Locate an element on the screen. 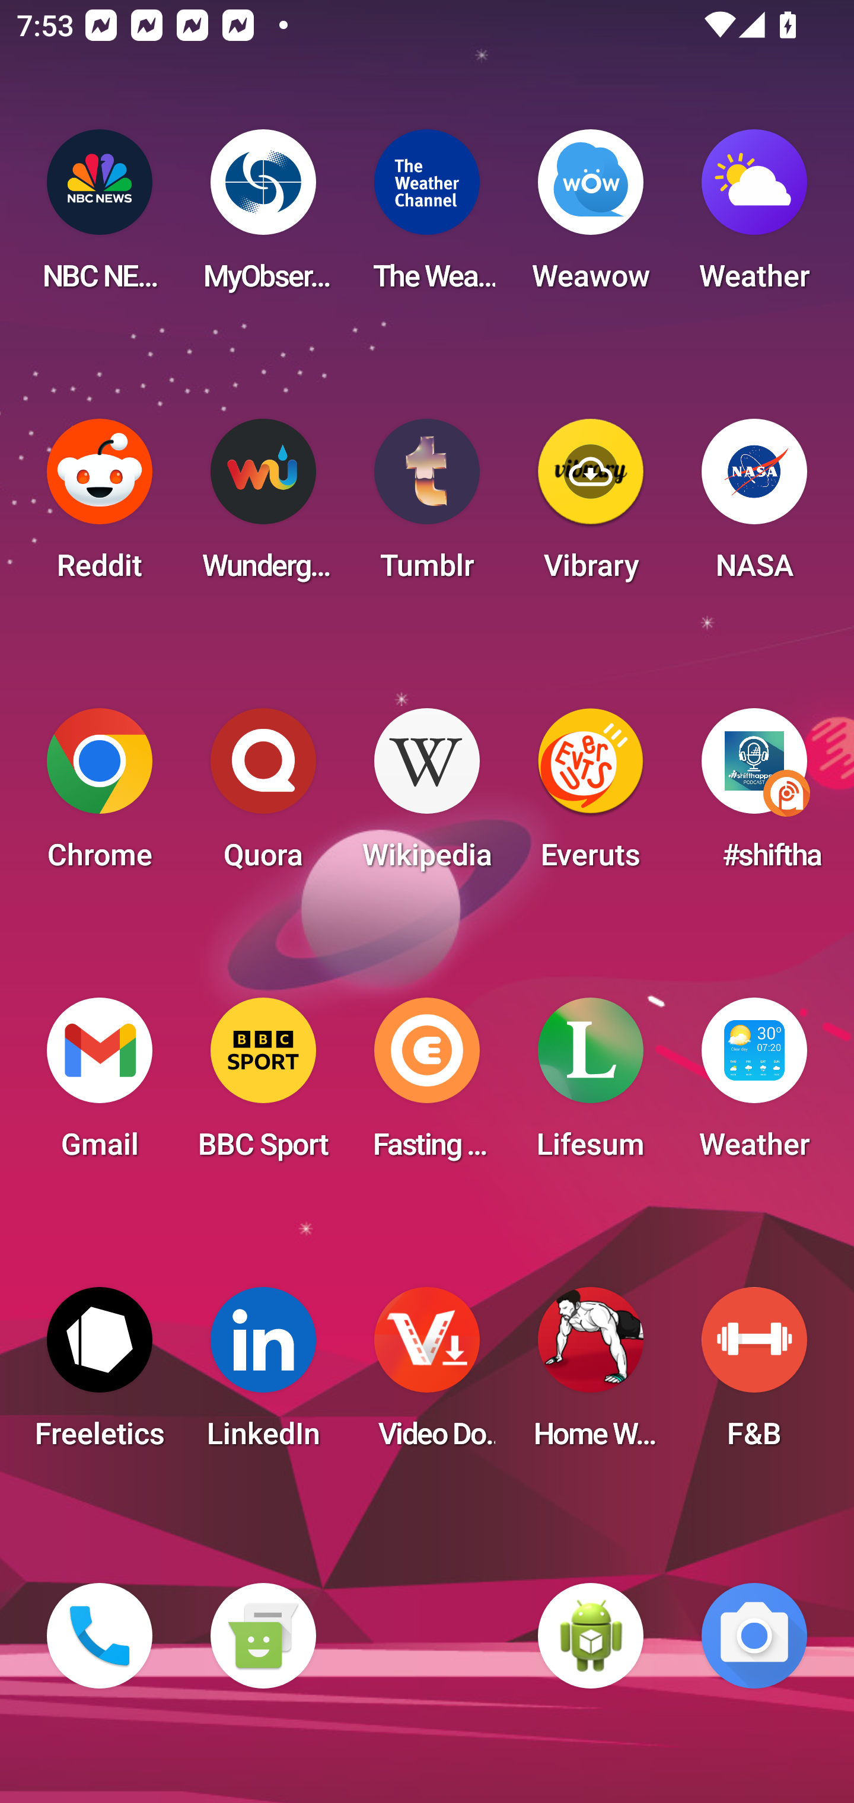 The height and width of the screenshot is (1803, 854). The Weather Channel is located at coordinates (427, 217).